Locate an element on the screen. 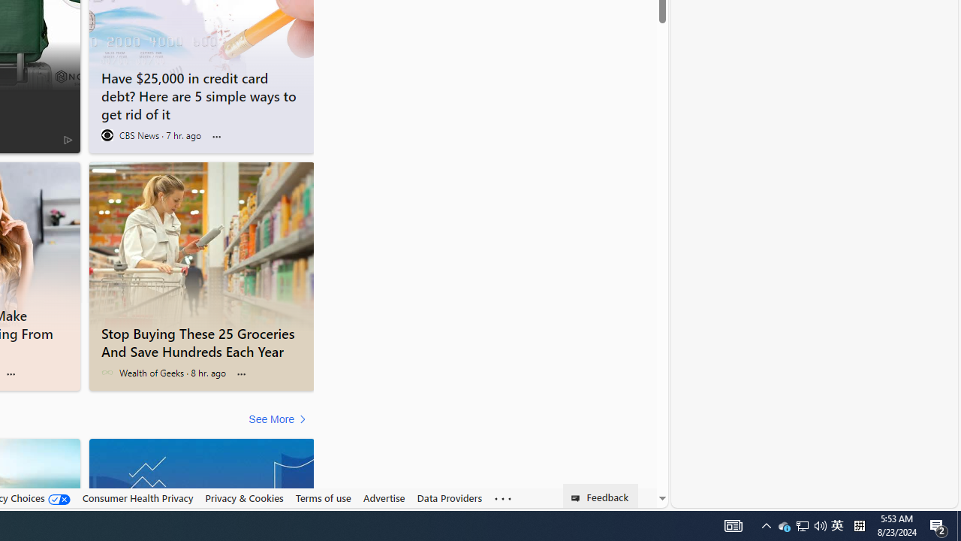  CBS News is located at coordinates (107, 135).